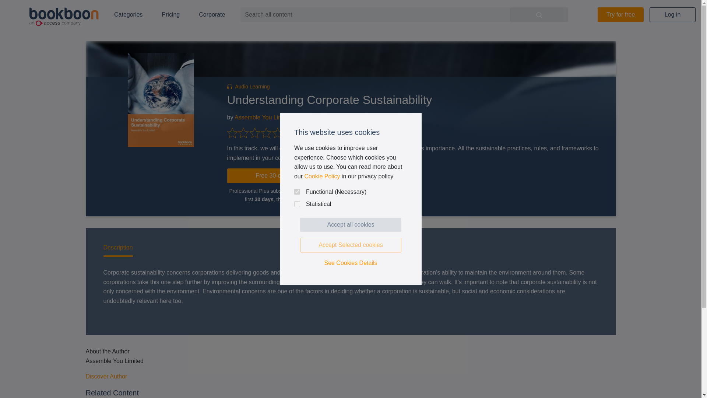  What do you see at coordinates (297, 192) in the screenshot?
I see `FUNCTIONAL` at bounding box center [297, 192].